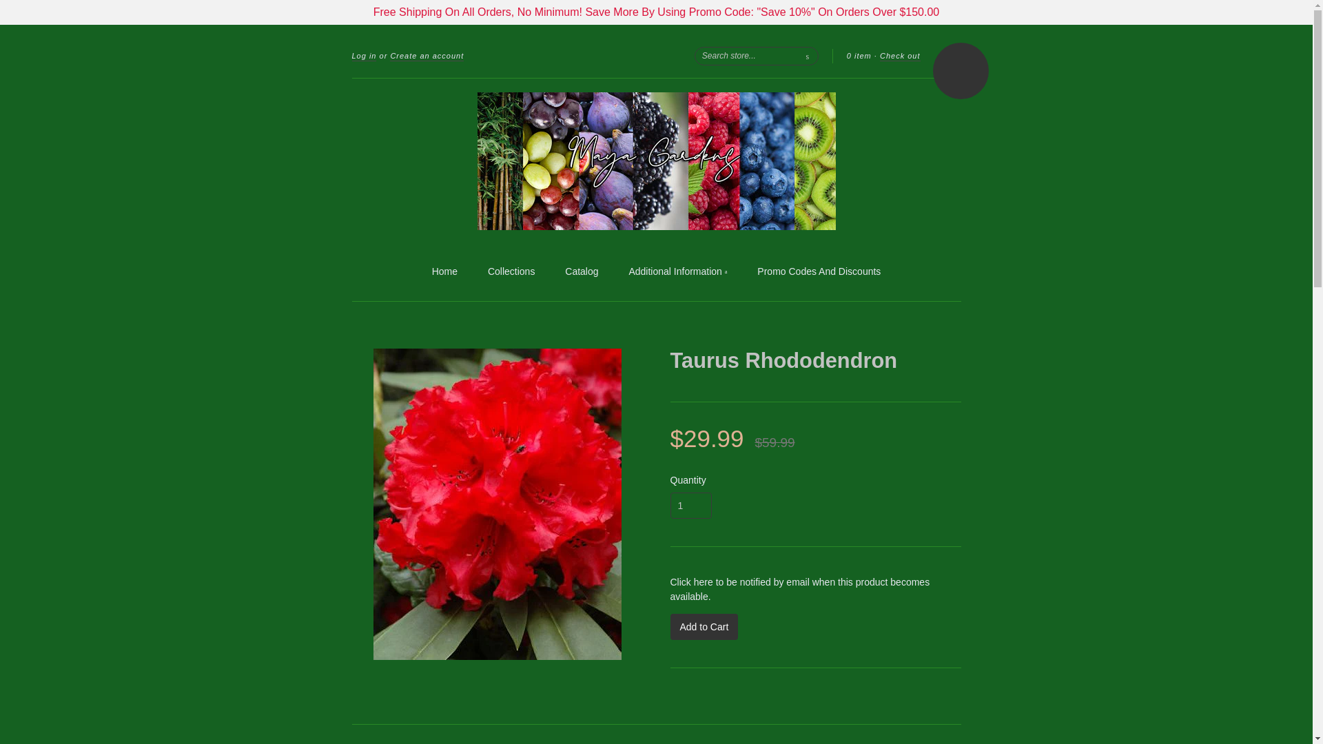  Describe the element at coordinates (704, 627) in the screenshot. I see `Add to Cart` at that location.